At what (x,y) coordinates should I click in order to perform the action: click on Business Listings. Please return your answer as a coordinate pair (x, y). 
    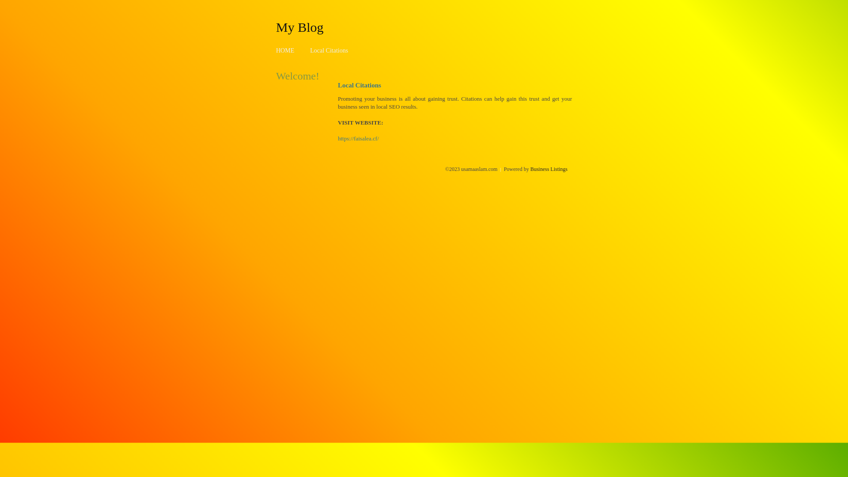
    Looking at the image, I should click on (549, 169).